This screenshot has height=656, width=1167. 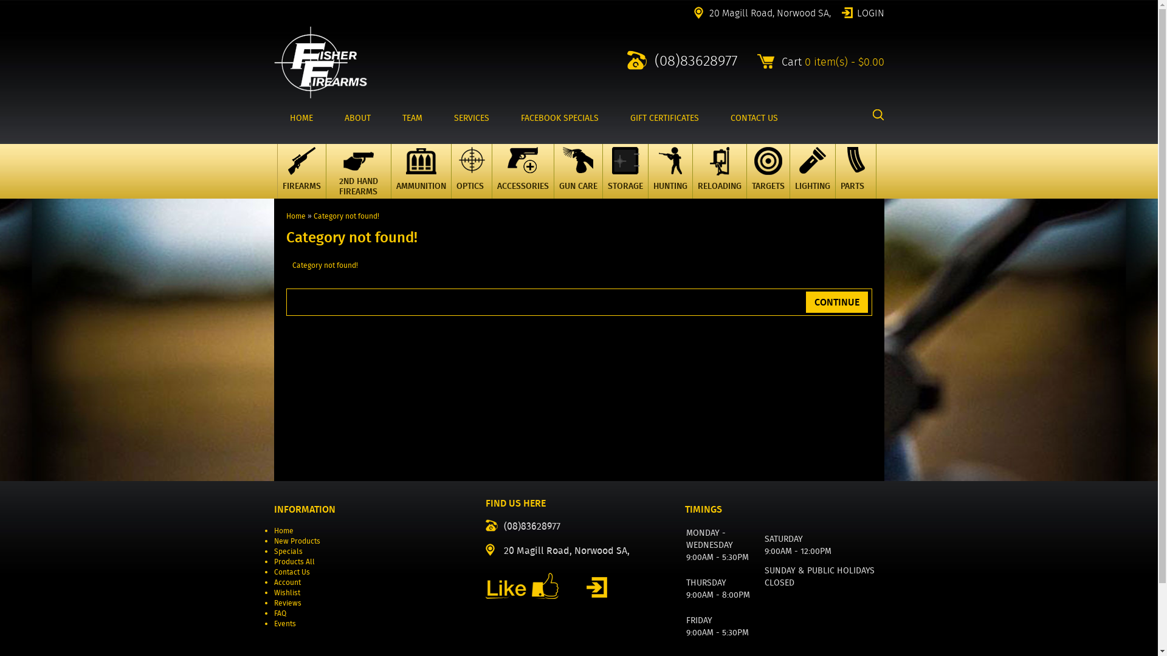 What do you see at coordinates (754, 118) in the screenshot?
I see `CONTACT US` at bounding box center [754, 118].